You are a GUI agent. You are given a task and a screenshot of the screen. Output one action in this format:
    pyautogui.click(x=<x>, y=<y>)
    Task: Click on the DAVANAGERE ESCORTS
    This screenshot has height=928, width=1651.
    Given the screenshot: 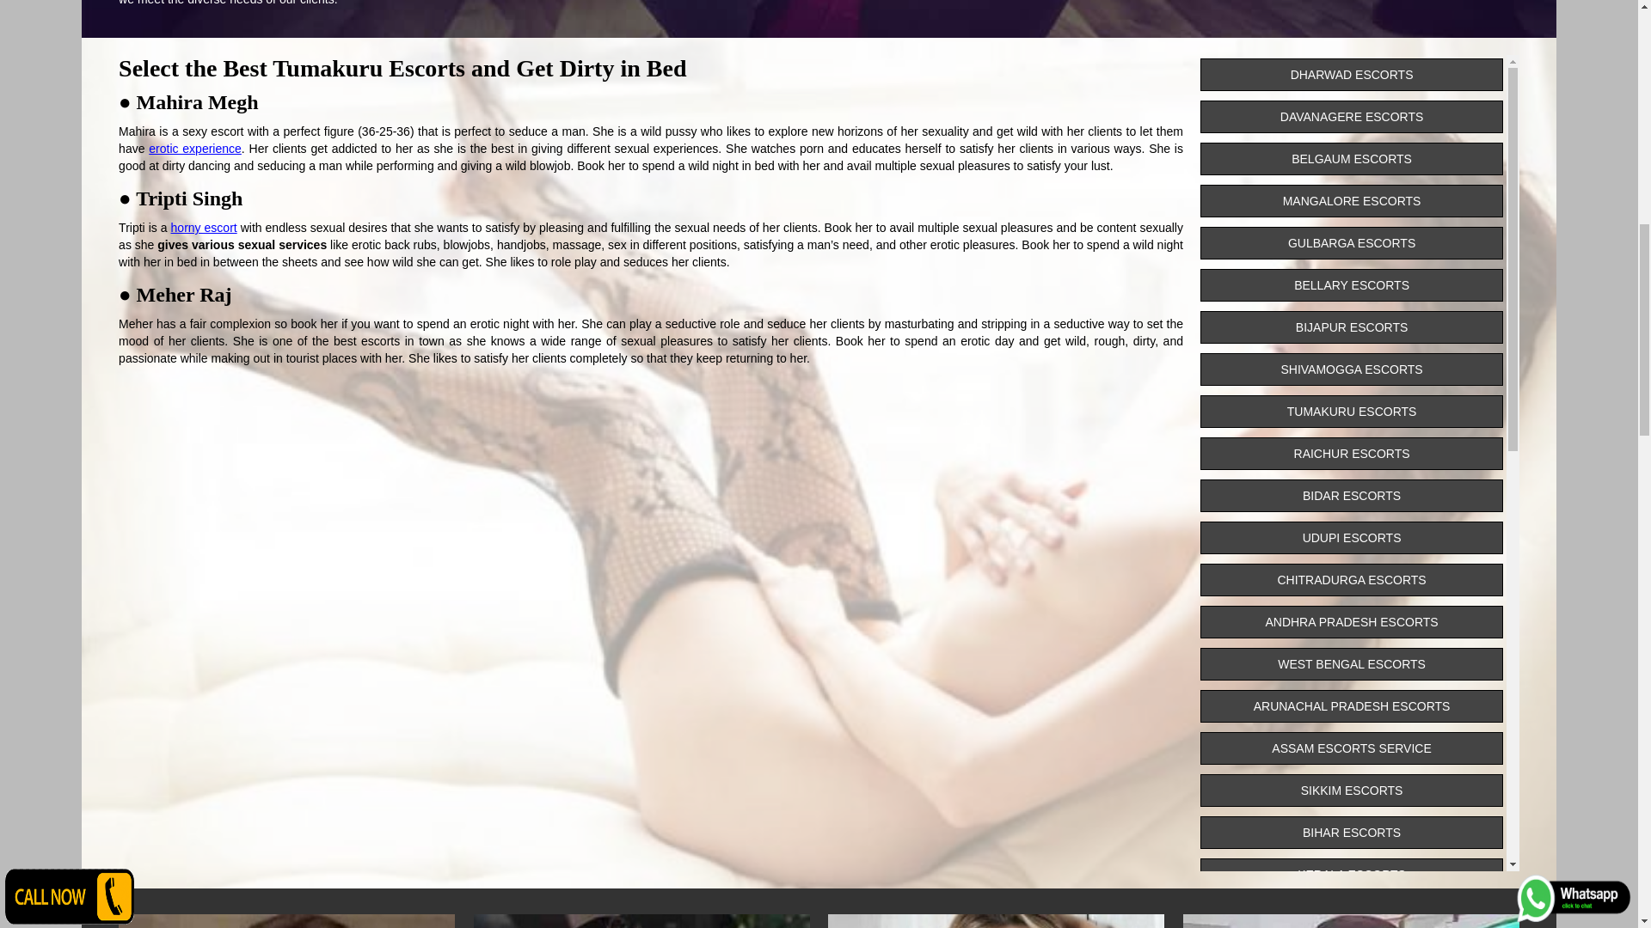 What is the action you would take?
    pyautogui.click(x=1351, y=117)
    